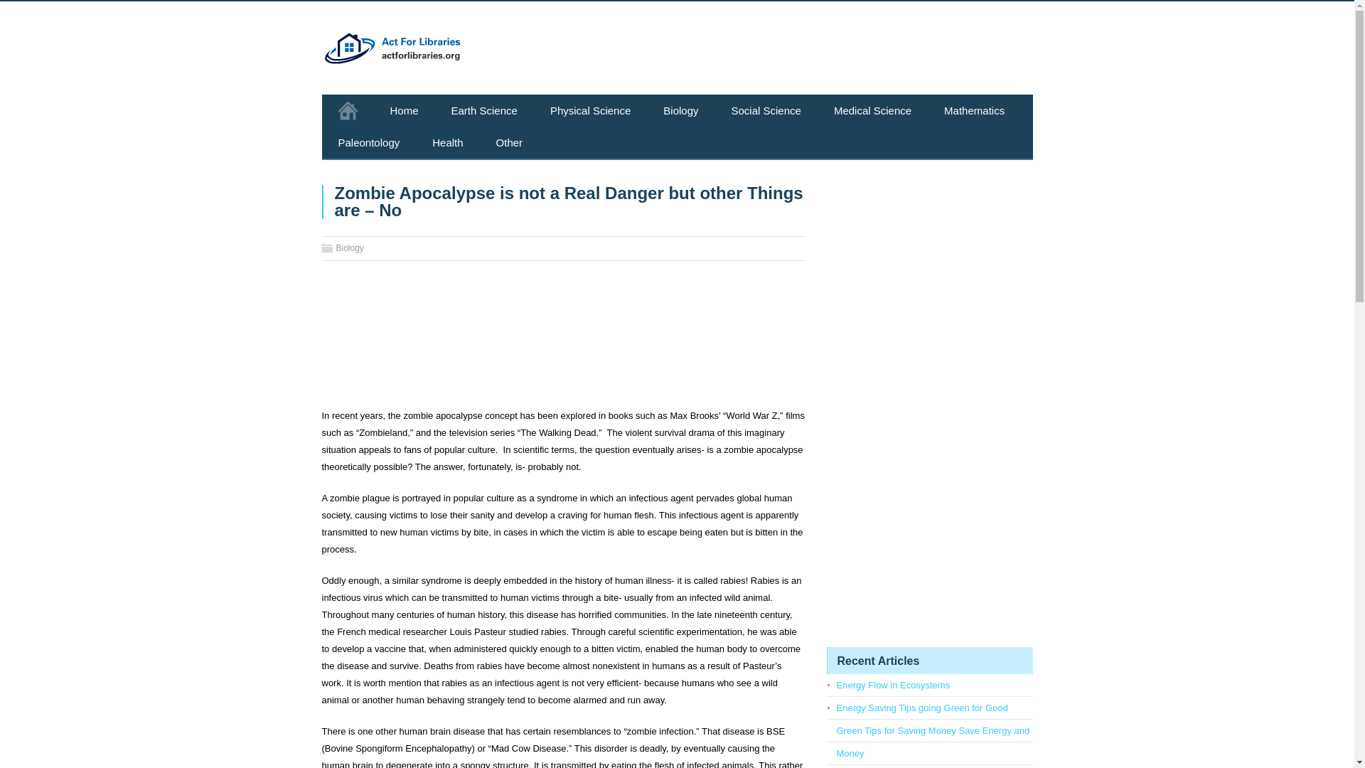 This screenshot has height=768, width=1365. Describe the element at coordinates (974, 110) in the screenshot. I see `Mathematics` at that location.